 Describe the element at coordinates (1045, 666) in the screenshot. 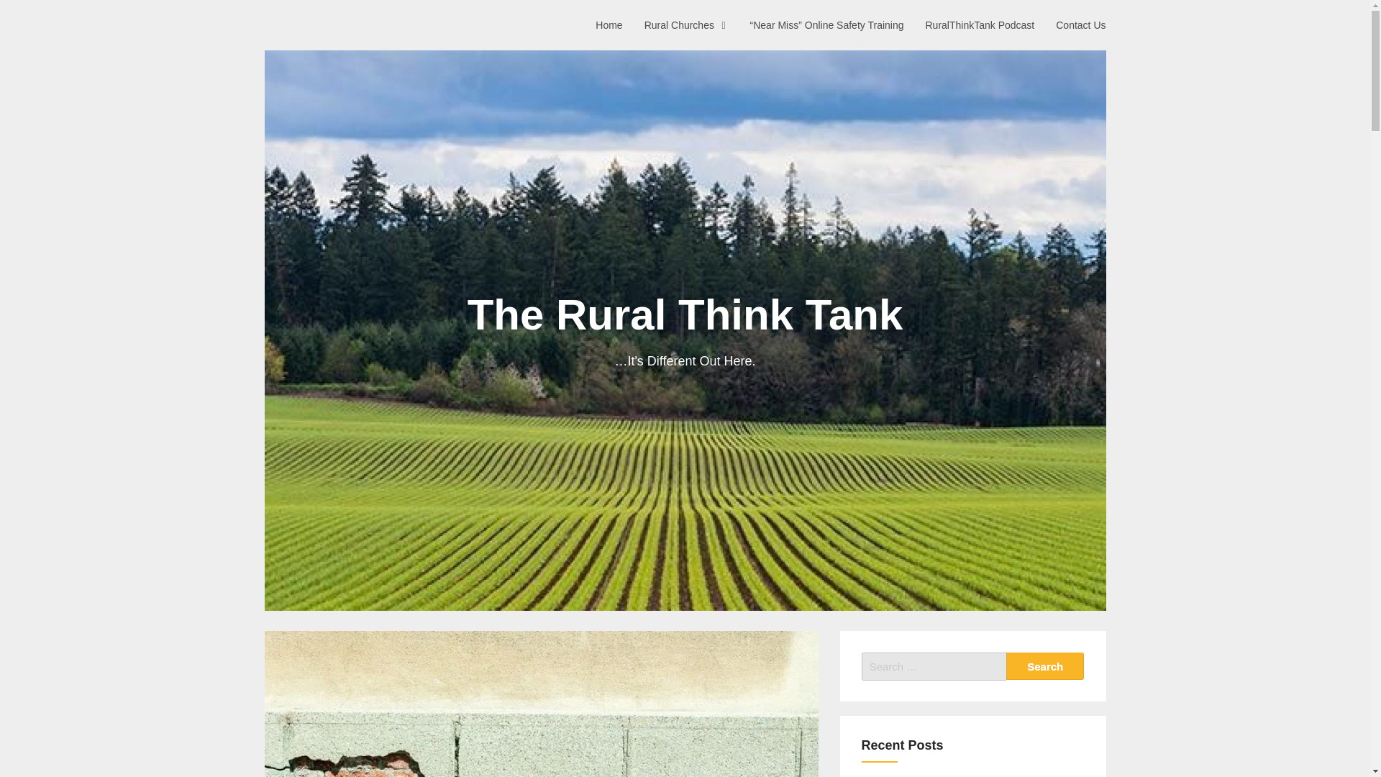

I see `Search` at that location.